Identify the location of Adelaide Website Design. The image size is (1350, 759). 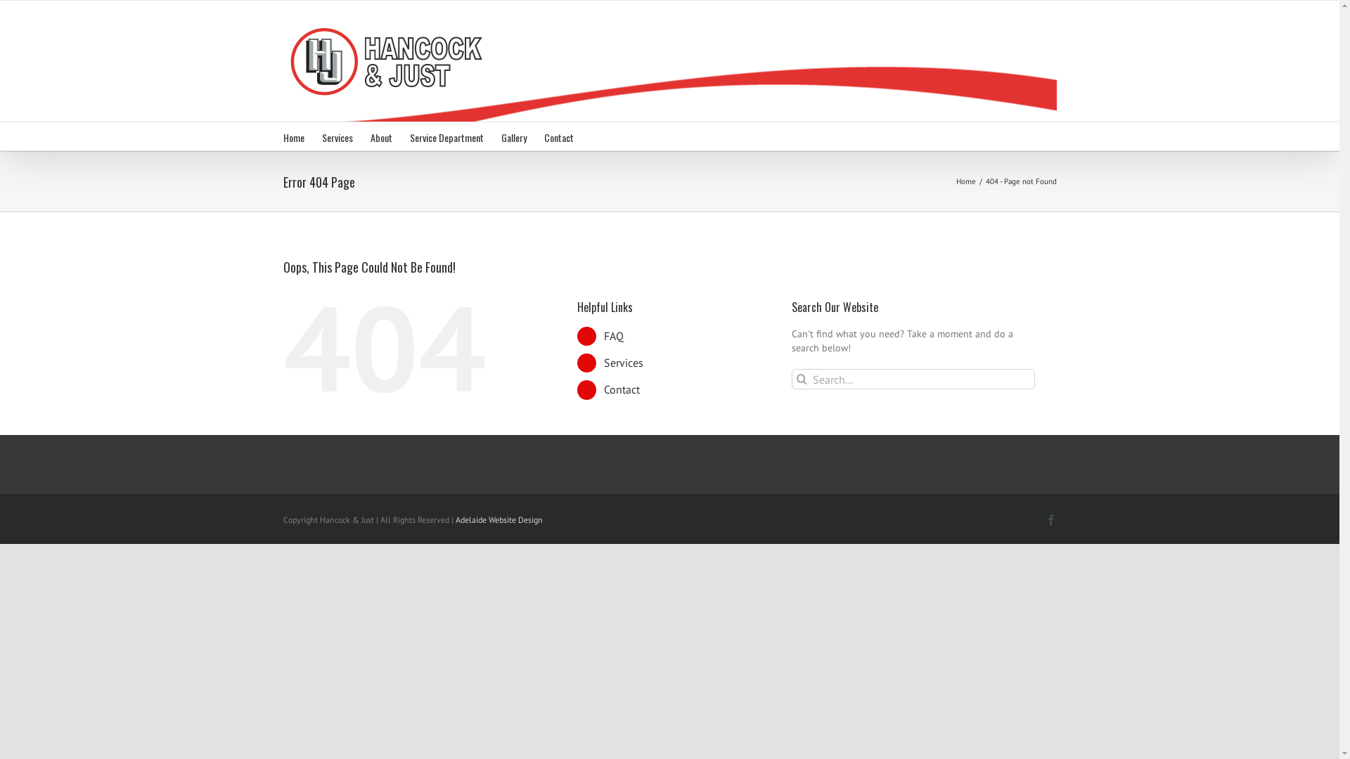
(499, 520).